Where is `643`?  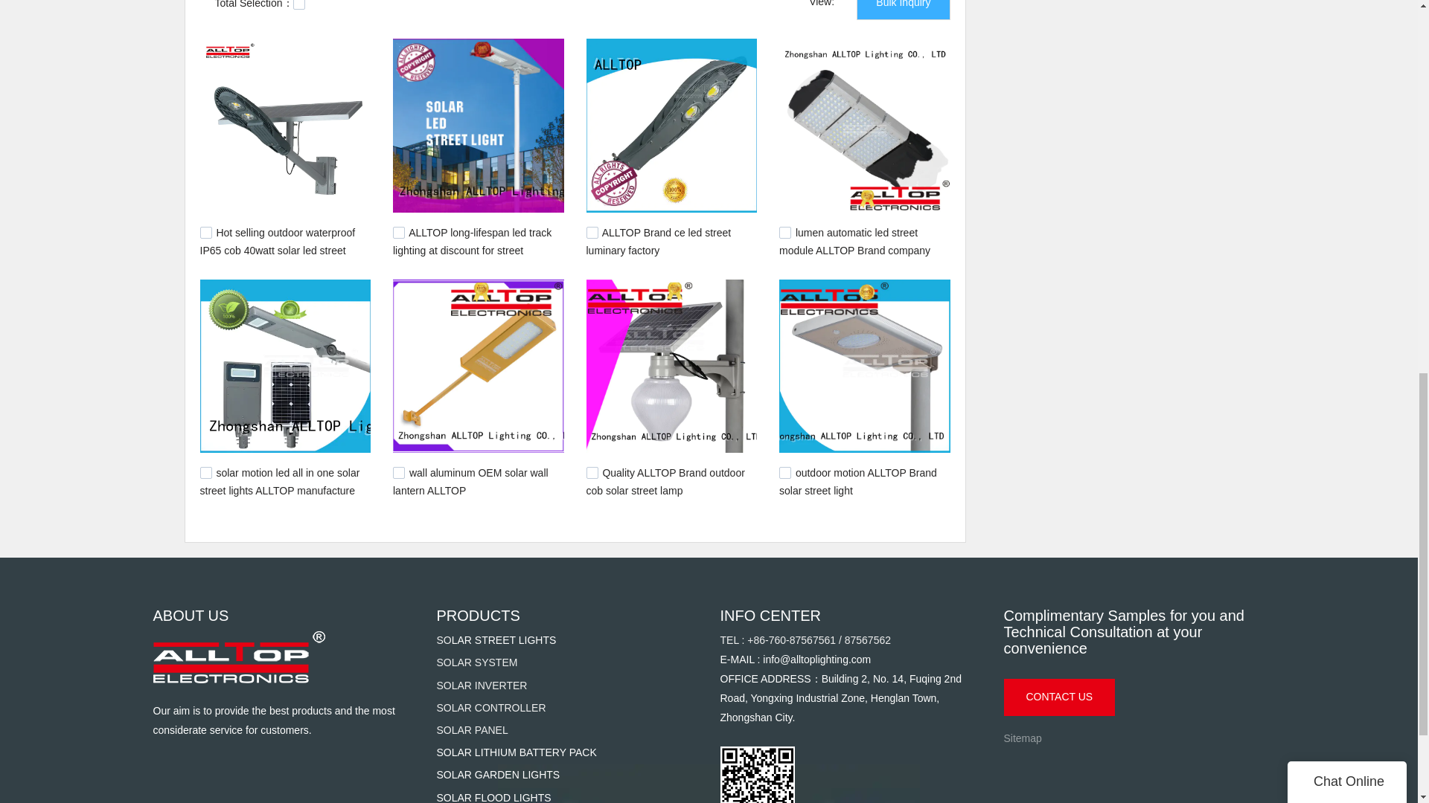 643 is located at coordinates (784, 232).